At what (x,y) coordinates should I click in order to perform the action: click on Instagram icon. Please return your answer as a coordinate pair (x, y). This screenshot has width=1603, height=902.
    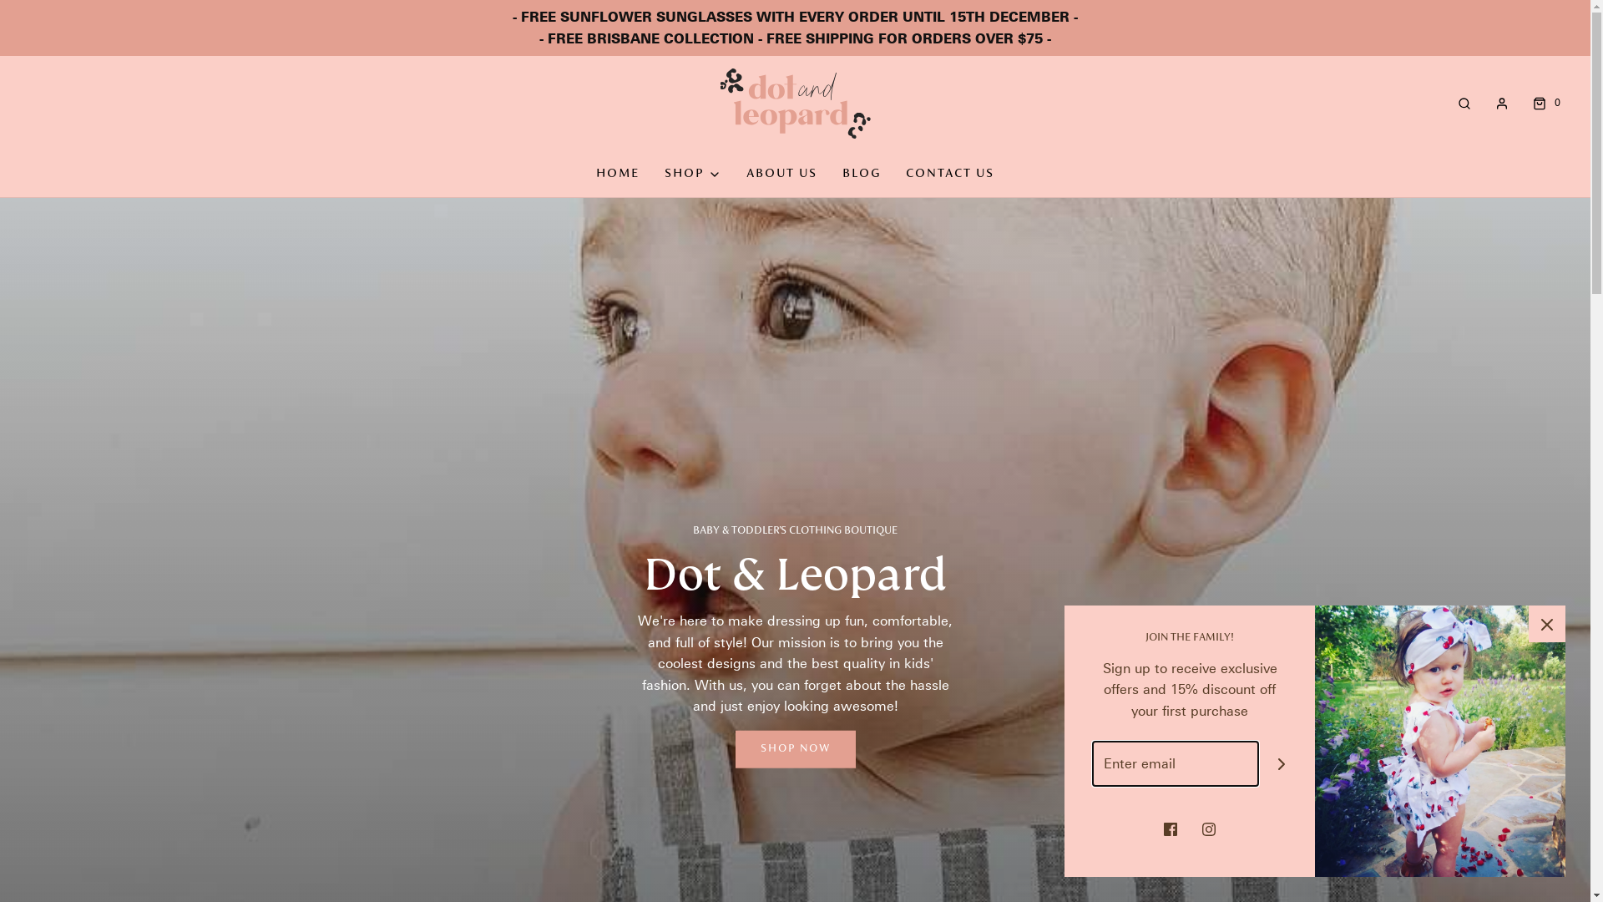
    Looking at the image, I should click on (1209, 829).